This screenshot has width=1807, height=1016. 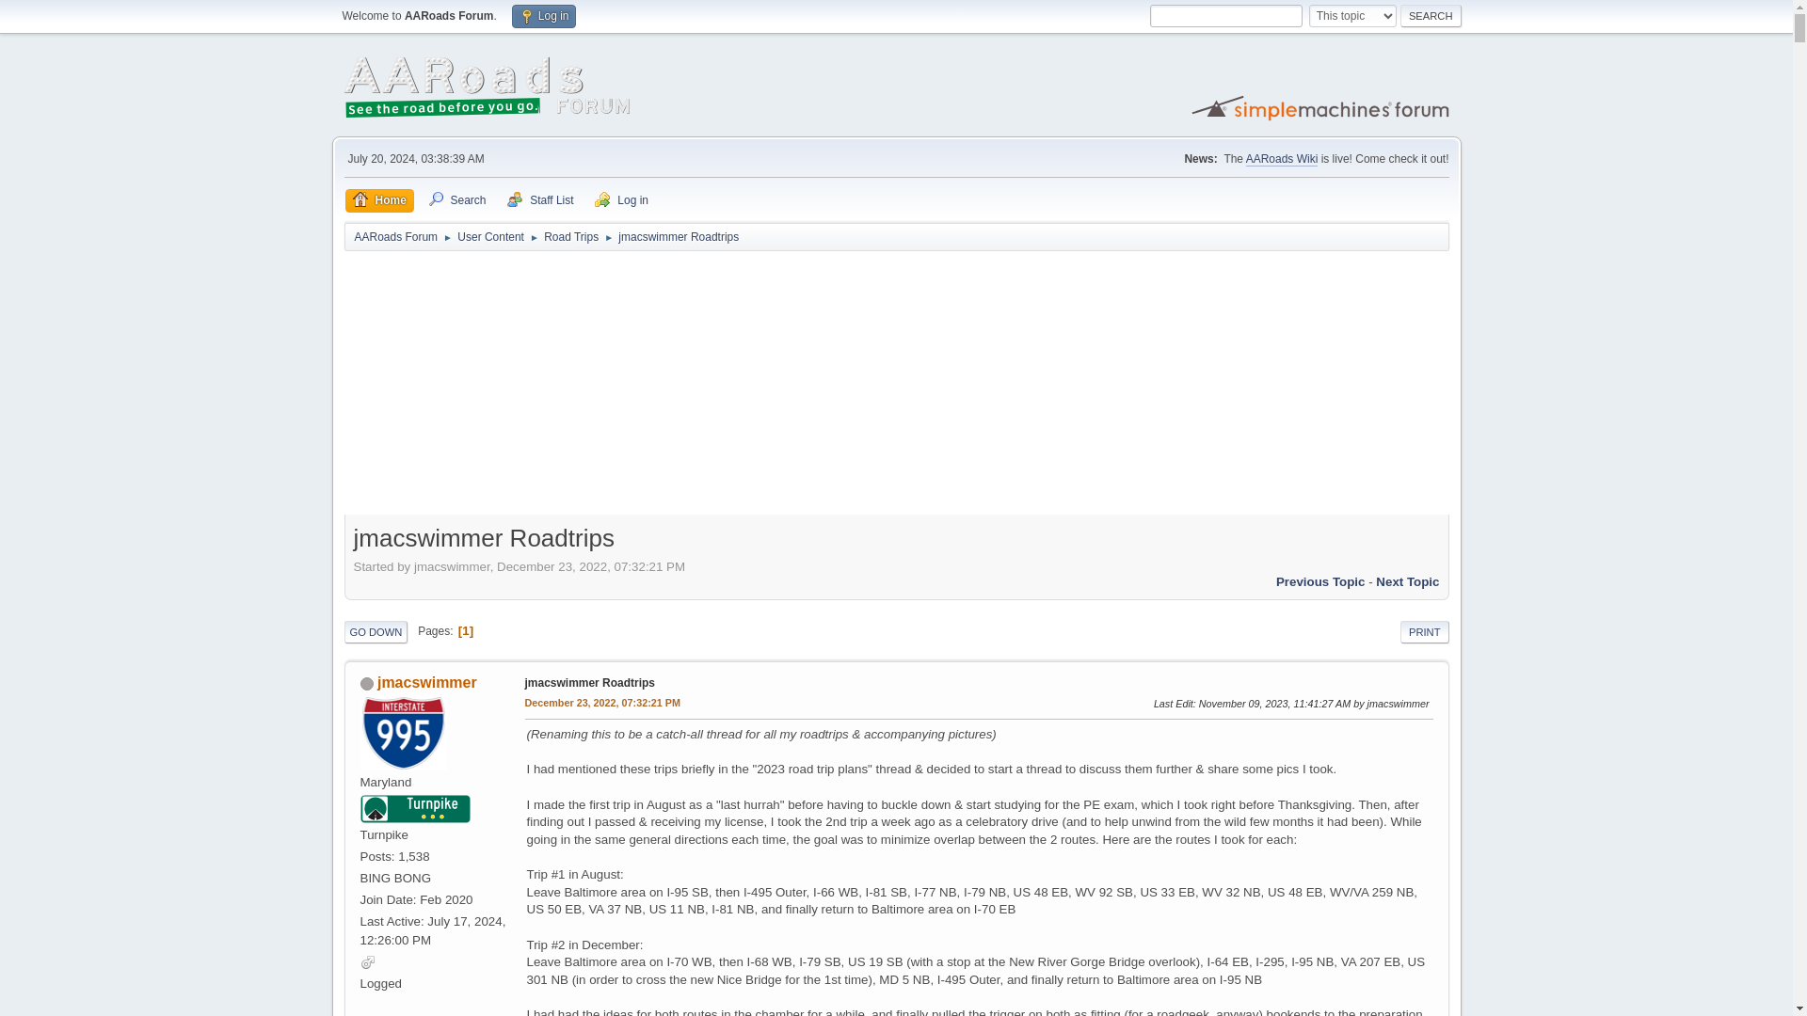 What do you see at coordinates (1321, 107) in the screenshot?
I see `Simple Machines Forum` at bounding box center [1321, 107].